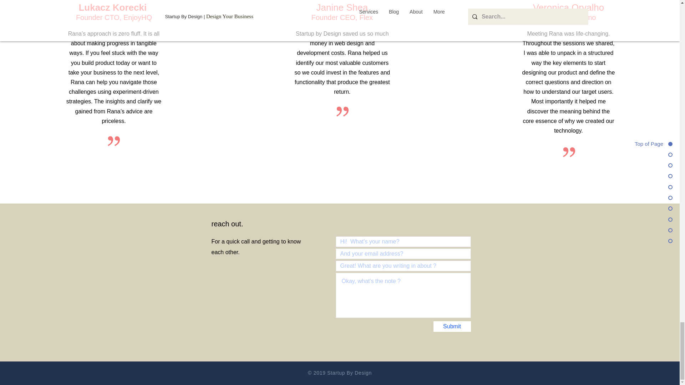 The image size is (685, 385). What do you see at coordinates (366, 17) in the screenshot?
I see `Flex` at bounding box center [366, 17].